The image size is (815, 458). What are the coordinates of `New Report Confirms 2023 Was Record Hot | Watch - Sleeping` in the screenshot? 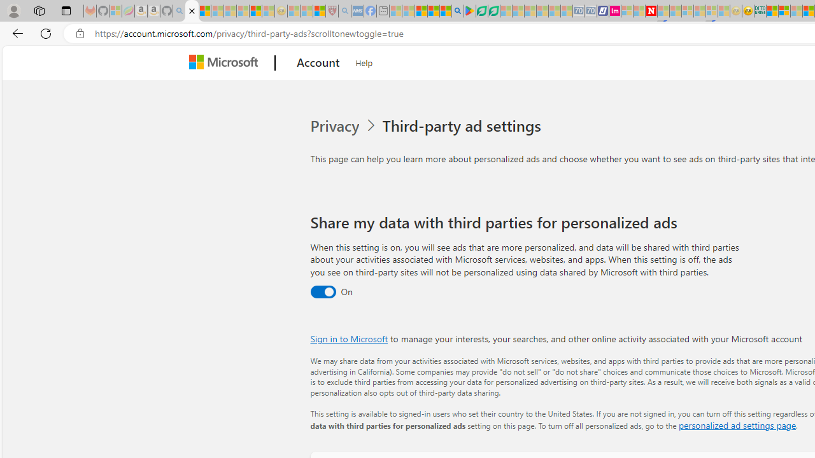 It's located at (243, 11).